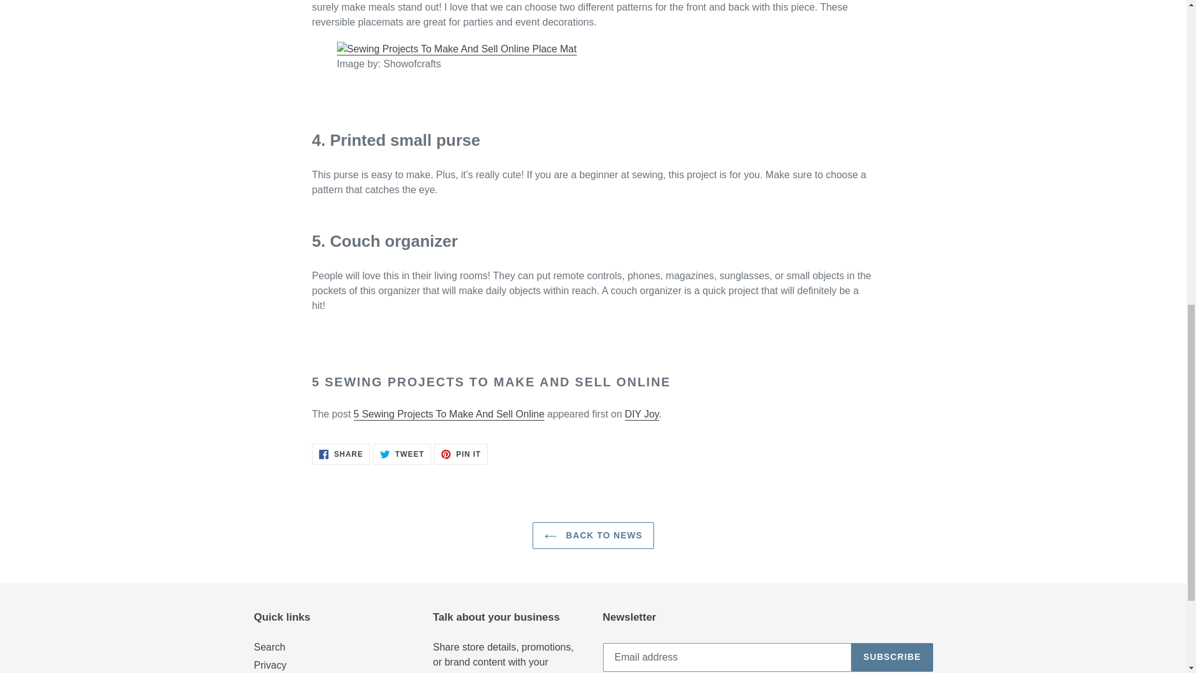 The width and height of the screenshot is (1196, 673). I want to click on BACK TO NEWS, so click(269, 647).